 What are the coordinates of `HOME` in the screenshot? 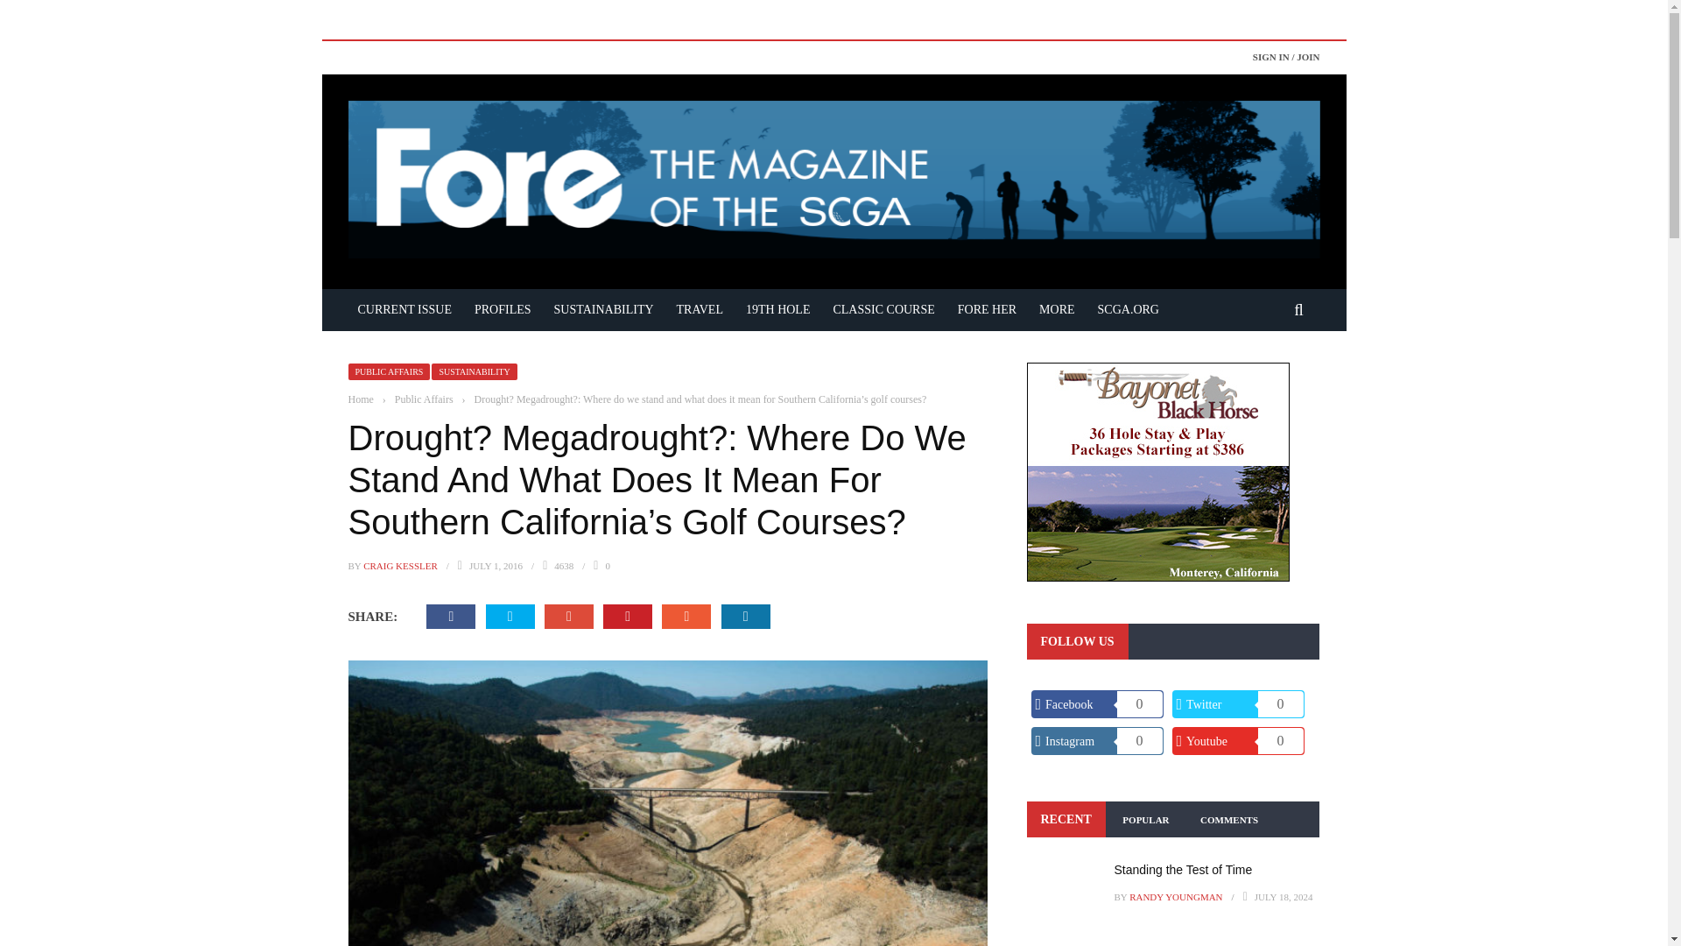 It's located at (208, 207).